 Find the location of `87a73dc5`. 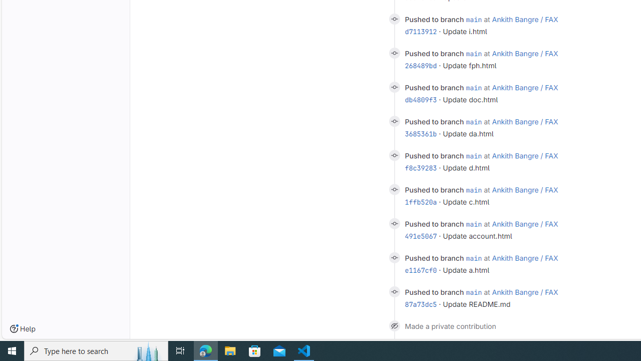

87a73dc5 is located at coordinates (421, 304).